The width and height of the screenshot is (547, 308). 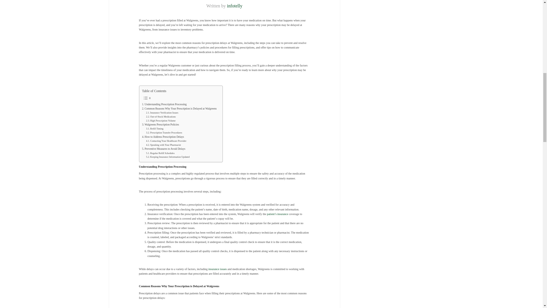 I want to click on Regular Refill Schedules, so click(x=160, y=153).